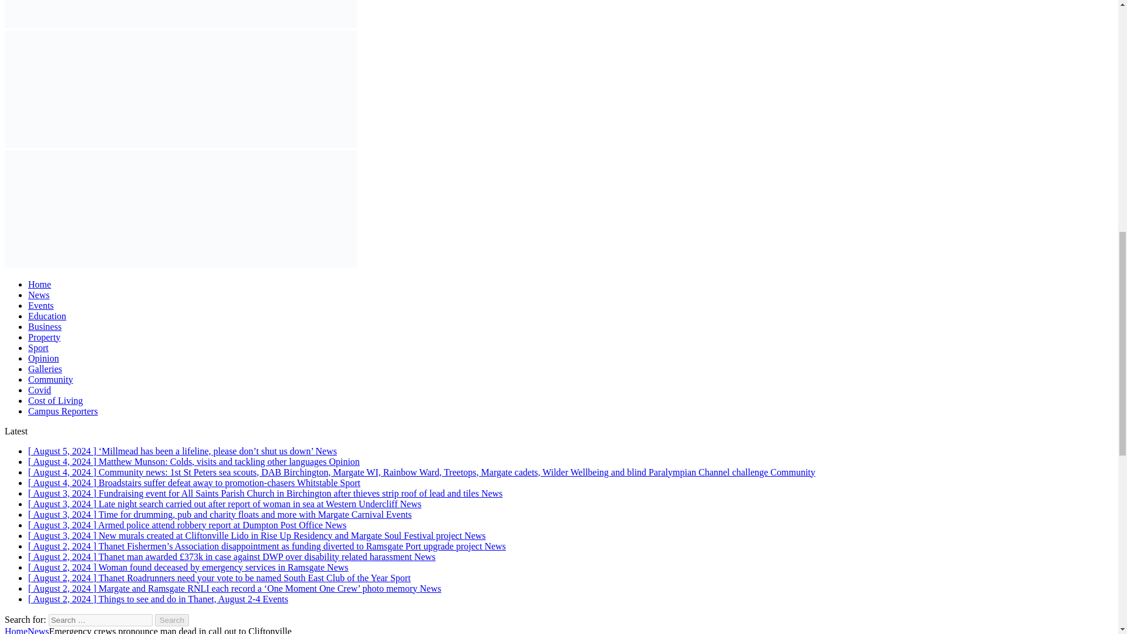 The width and height of the screenshot is (1127, 634). I want to click on Galleries, so click(45, 369).